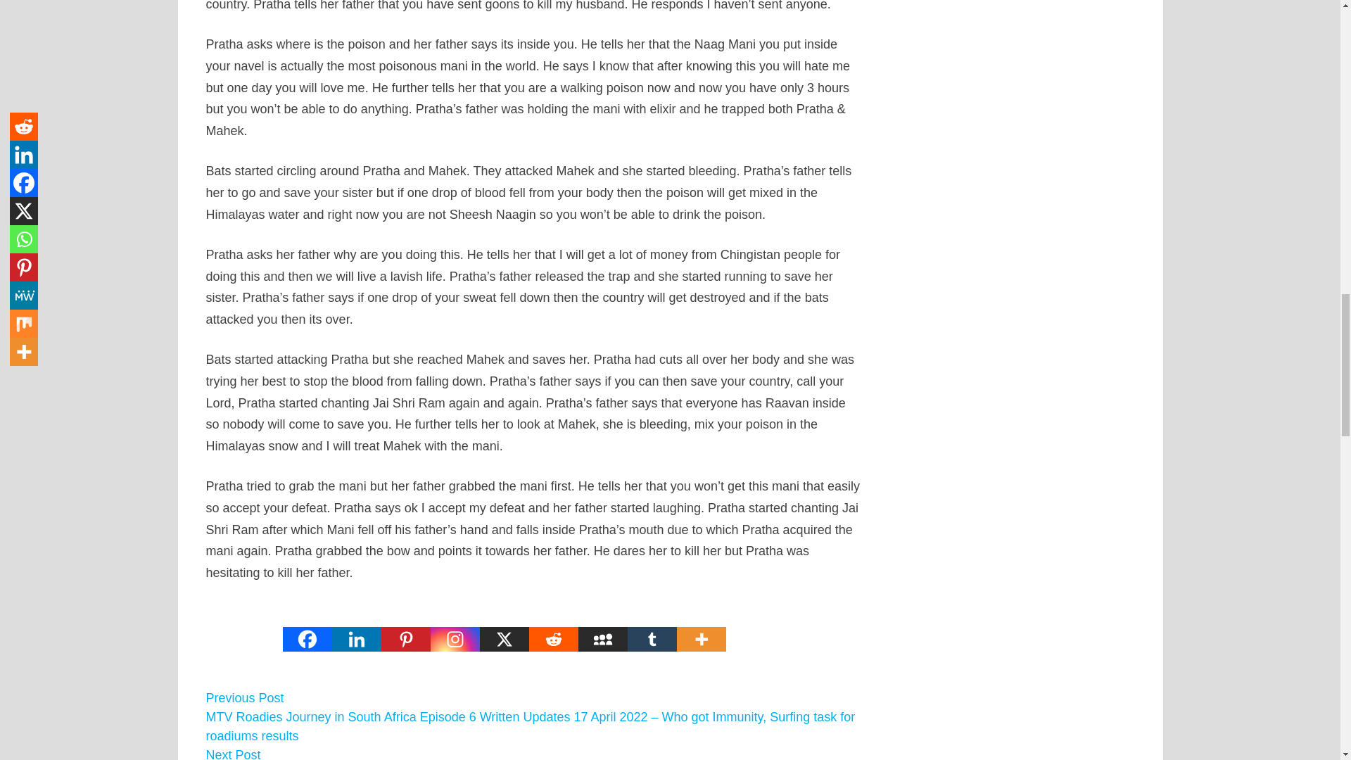 The image size is (1351, 760). Describe the element at coordinates (553, 627) in the screenshot. I see `Reddit` at that location.